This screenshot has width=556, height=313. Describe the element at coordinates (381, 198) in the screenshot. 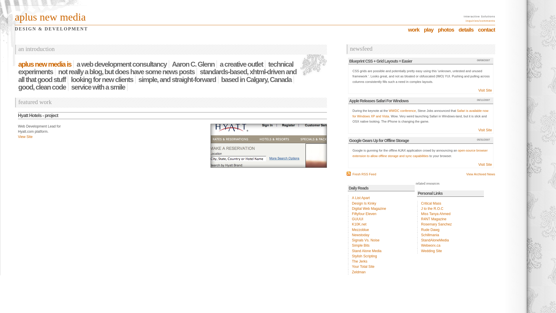

I see `A List Apart` at that location.